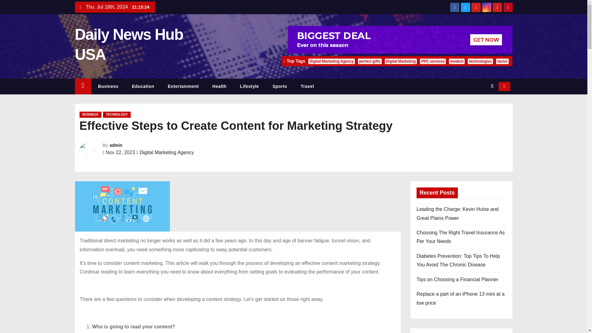  What do you see at coordinates (401, 61) in the screenshot?
I see `Digital Marketing` at bounding box center [401, 61].